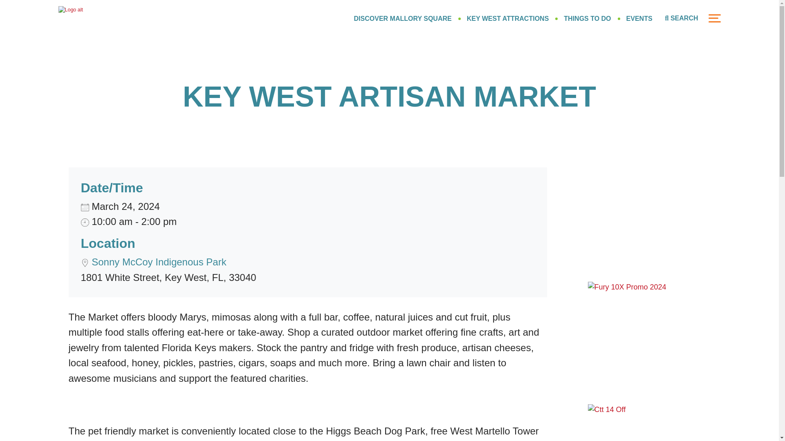 The image size is (785, 441). What do you see at coordinates (639, 18) in the screenshot?
I see `EVENTS` at bounding box center [639, 18].